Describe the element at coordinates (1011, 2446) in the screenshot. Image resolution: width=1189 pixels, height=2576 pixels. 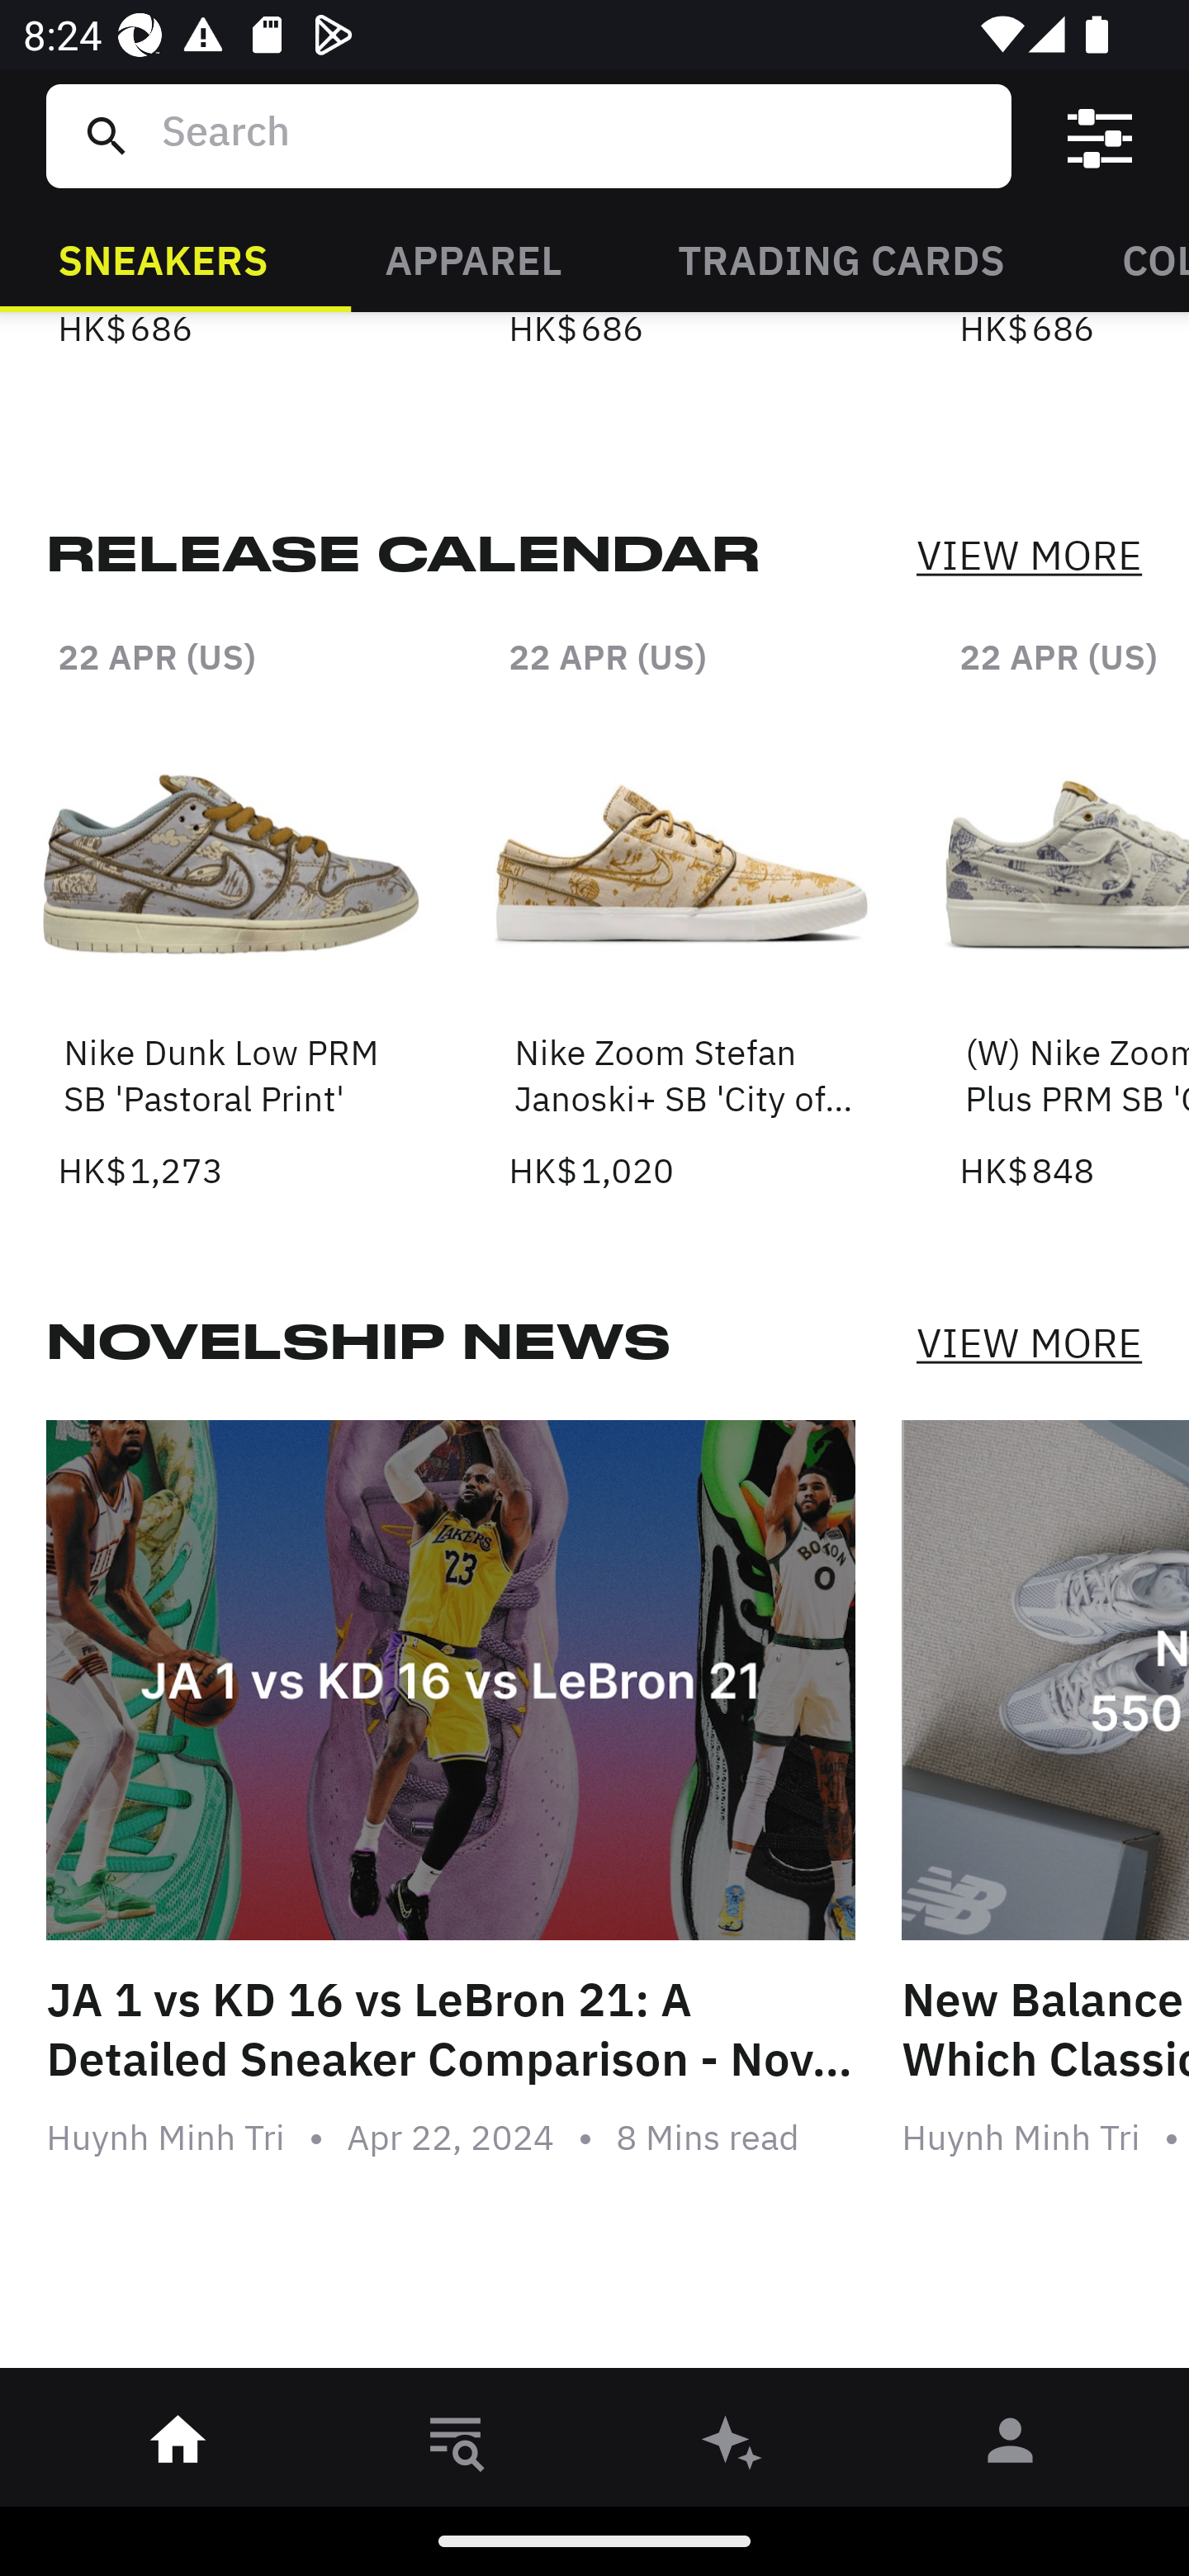
I see `󰀄` at that location.